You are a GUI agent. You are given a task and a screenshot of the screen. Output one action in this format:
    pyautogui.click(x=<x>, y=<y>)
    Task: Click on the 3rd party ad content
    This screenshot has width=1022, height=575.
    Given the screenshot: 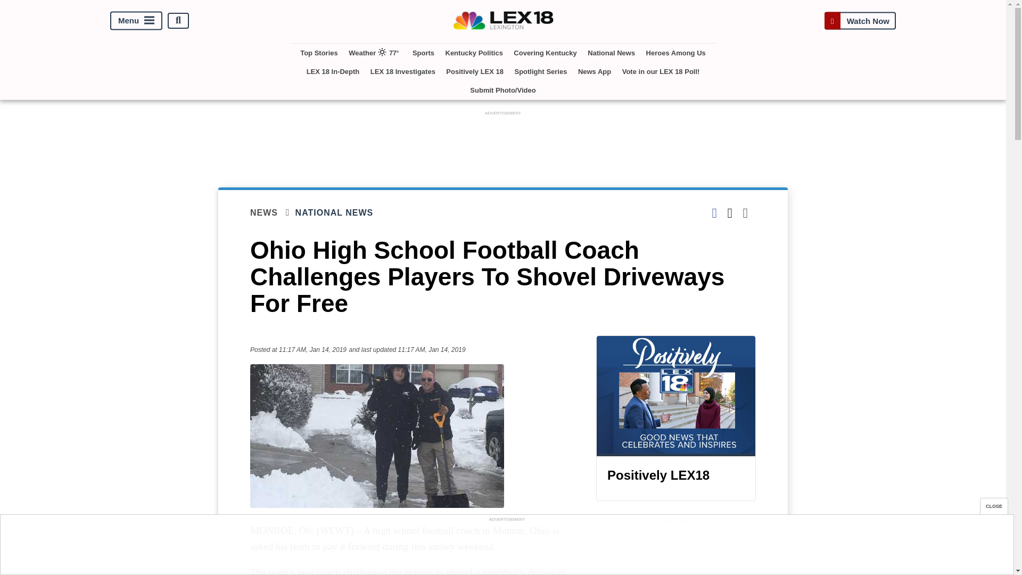 What is the action you would take?
    pyautogui.click(x=503, y=142)
    